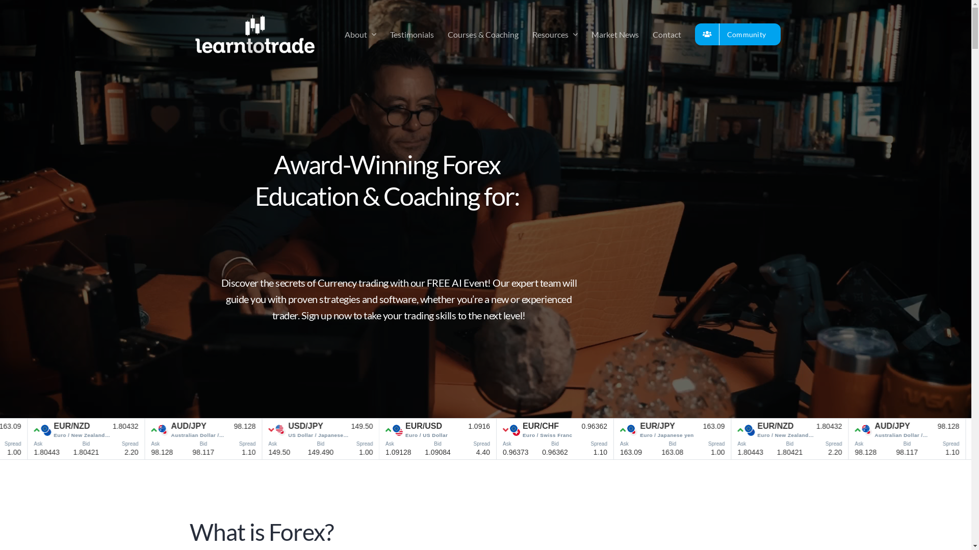 Image resolution: width=979 pixels, height=550 pixels. Describe the element at coordinates (483, 34) in the screenshot. I see `Courses & Coaching` at that location.